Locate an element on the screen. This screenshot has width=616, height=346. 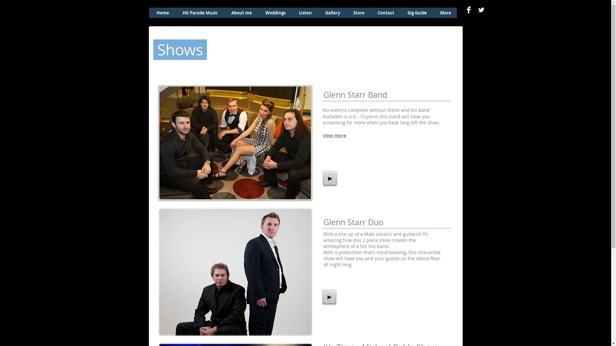
Weddings is located at coordinates (275, 13).